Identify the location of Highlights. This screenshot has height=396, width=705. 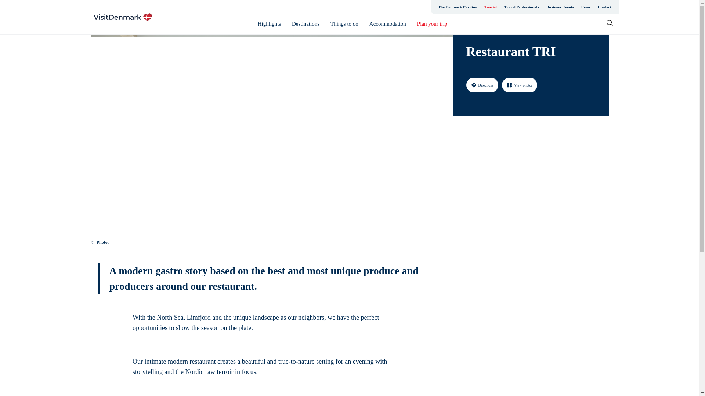
(269, 24).